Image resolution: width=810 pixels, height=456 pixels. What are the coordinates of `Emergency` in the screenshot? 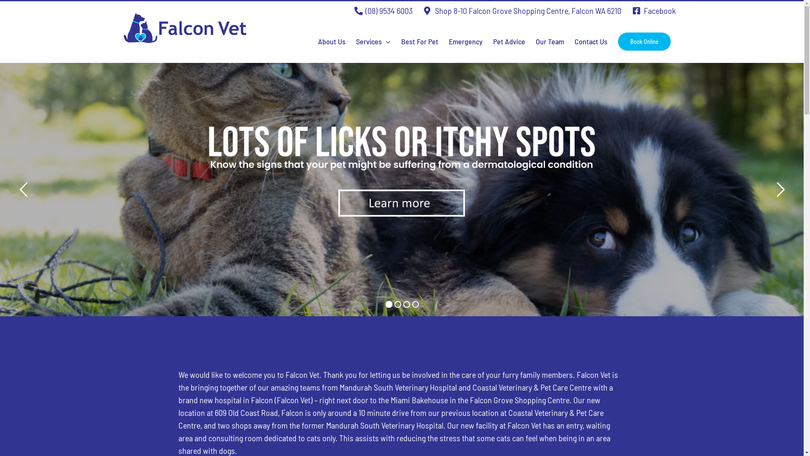 It's located at (466, 41).